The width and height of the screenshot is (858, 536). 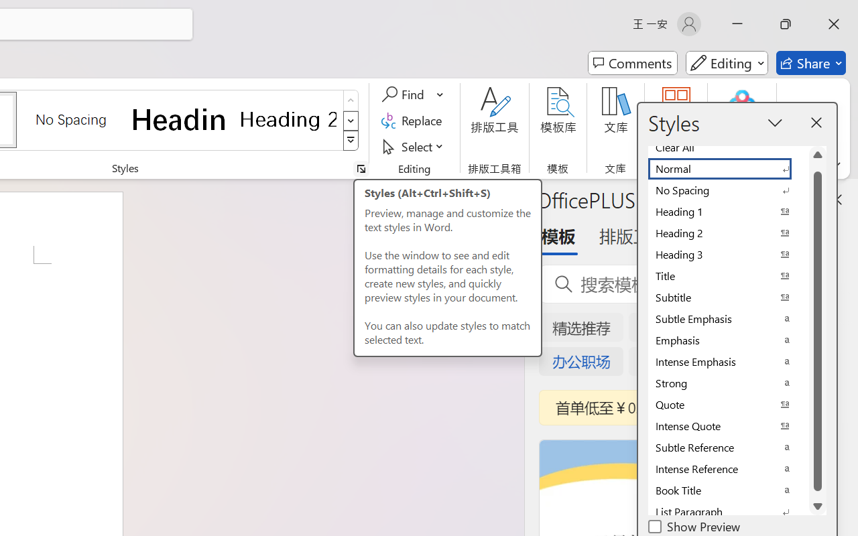 I want to click on Title, so click(x=728, y=276).